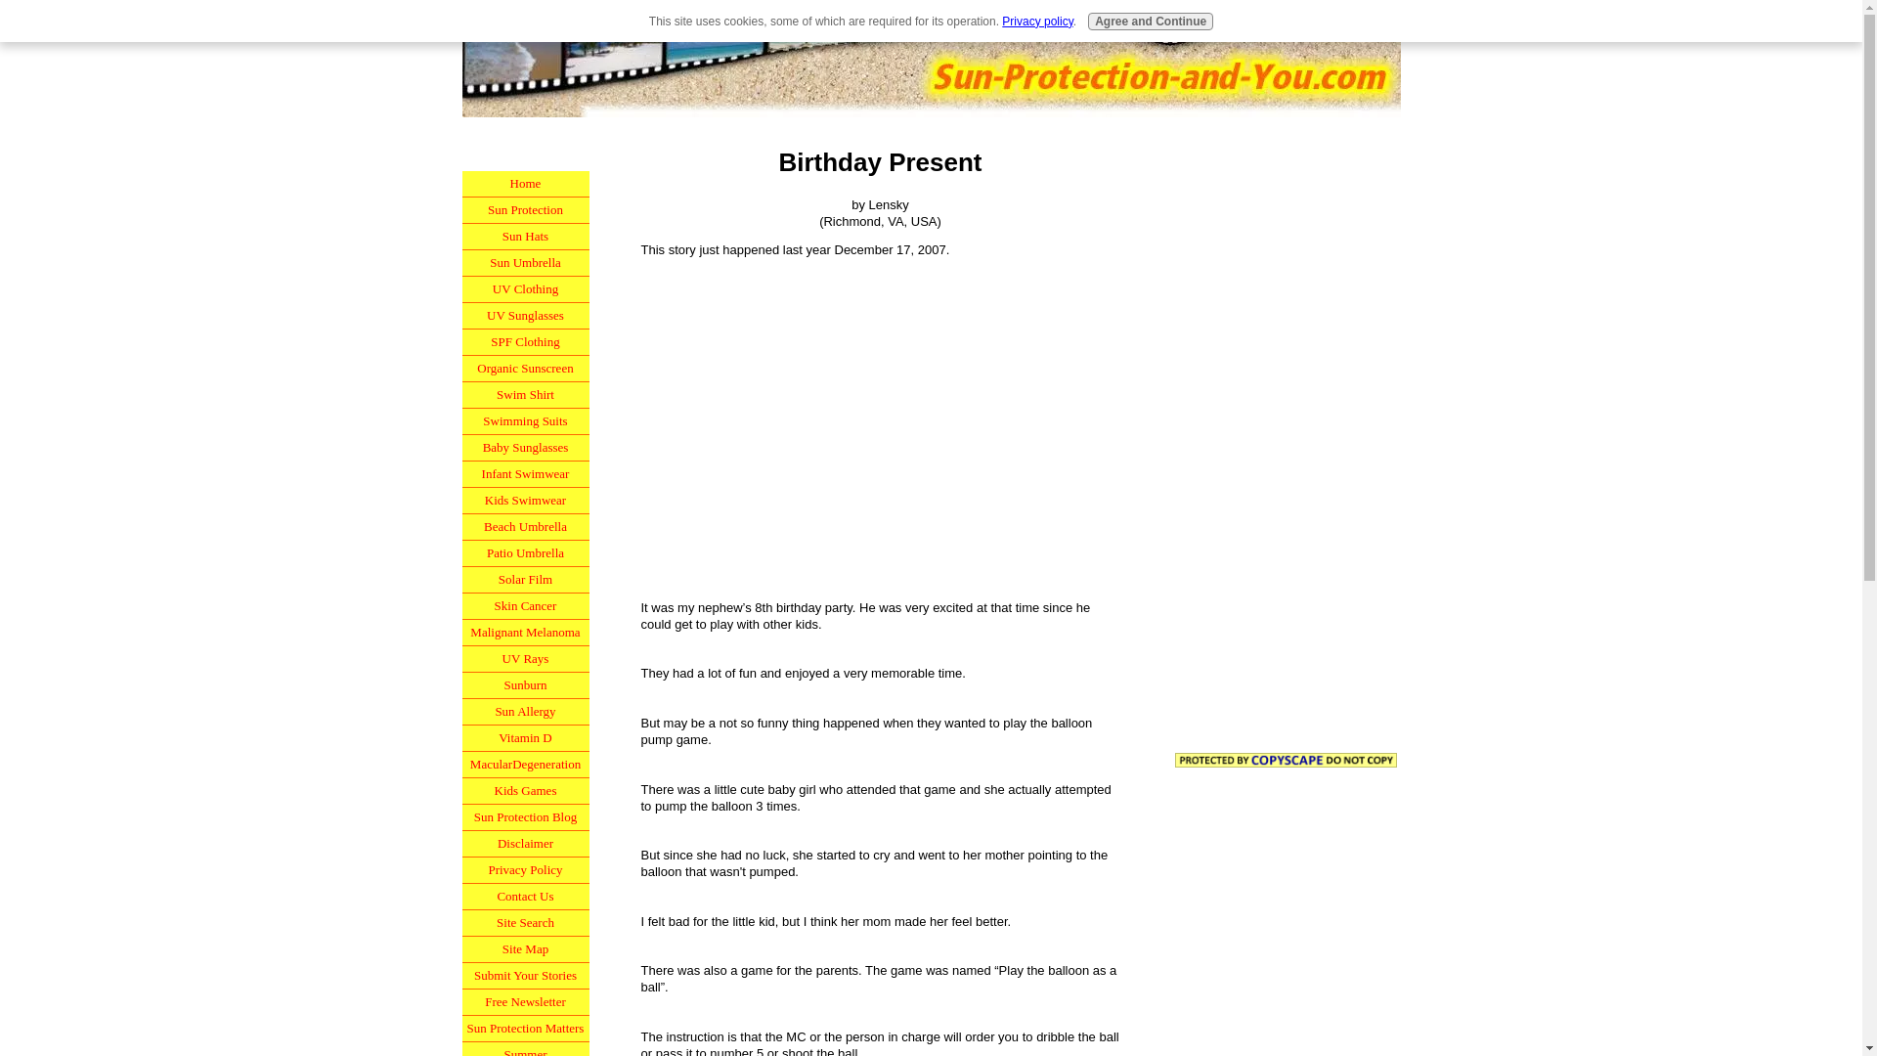 The image size is (1877, 1056). What do you see at coordinates (525, 184) in the screenshot?
I see `Home` at bounding box center [525, 184].